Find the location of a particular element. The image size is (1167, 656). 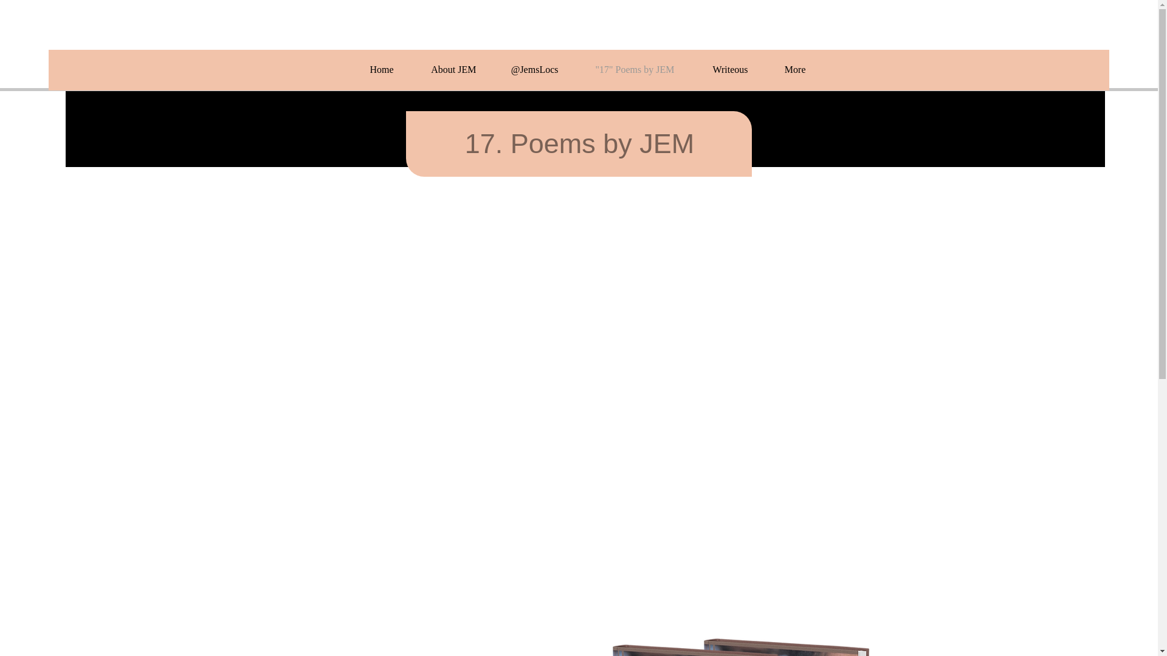

Writeous is located at coordinates (720, 69).